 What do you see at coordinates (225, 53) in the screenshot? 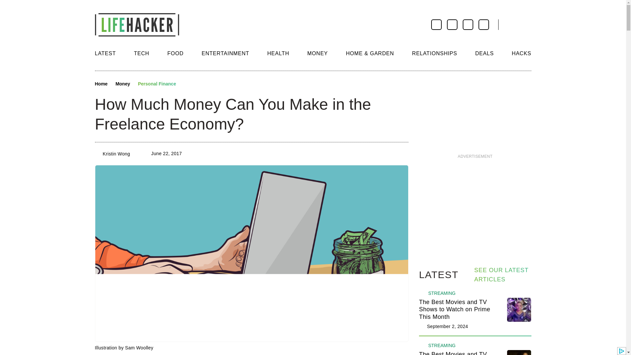
I see `ENTERTAINMENT` at bounding box center [225, 53].